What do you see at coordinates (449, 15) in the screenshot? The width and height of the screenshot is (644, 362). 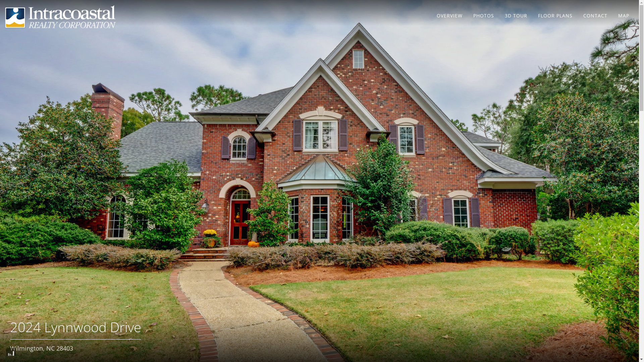 I see `OVERVIEW` at bounding box center [449, 15].